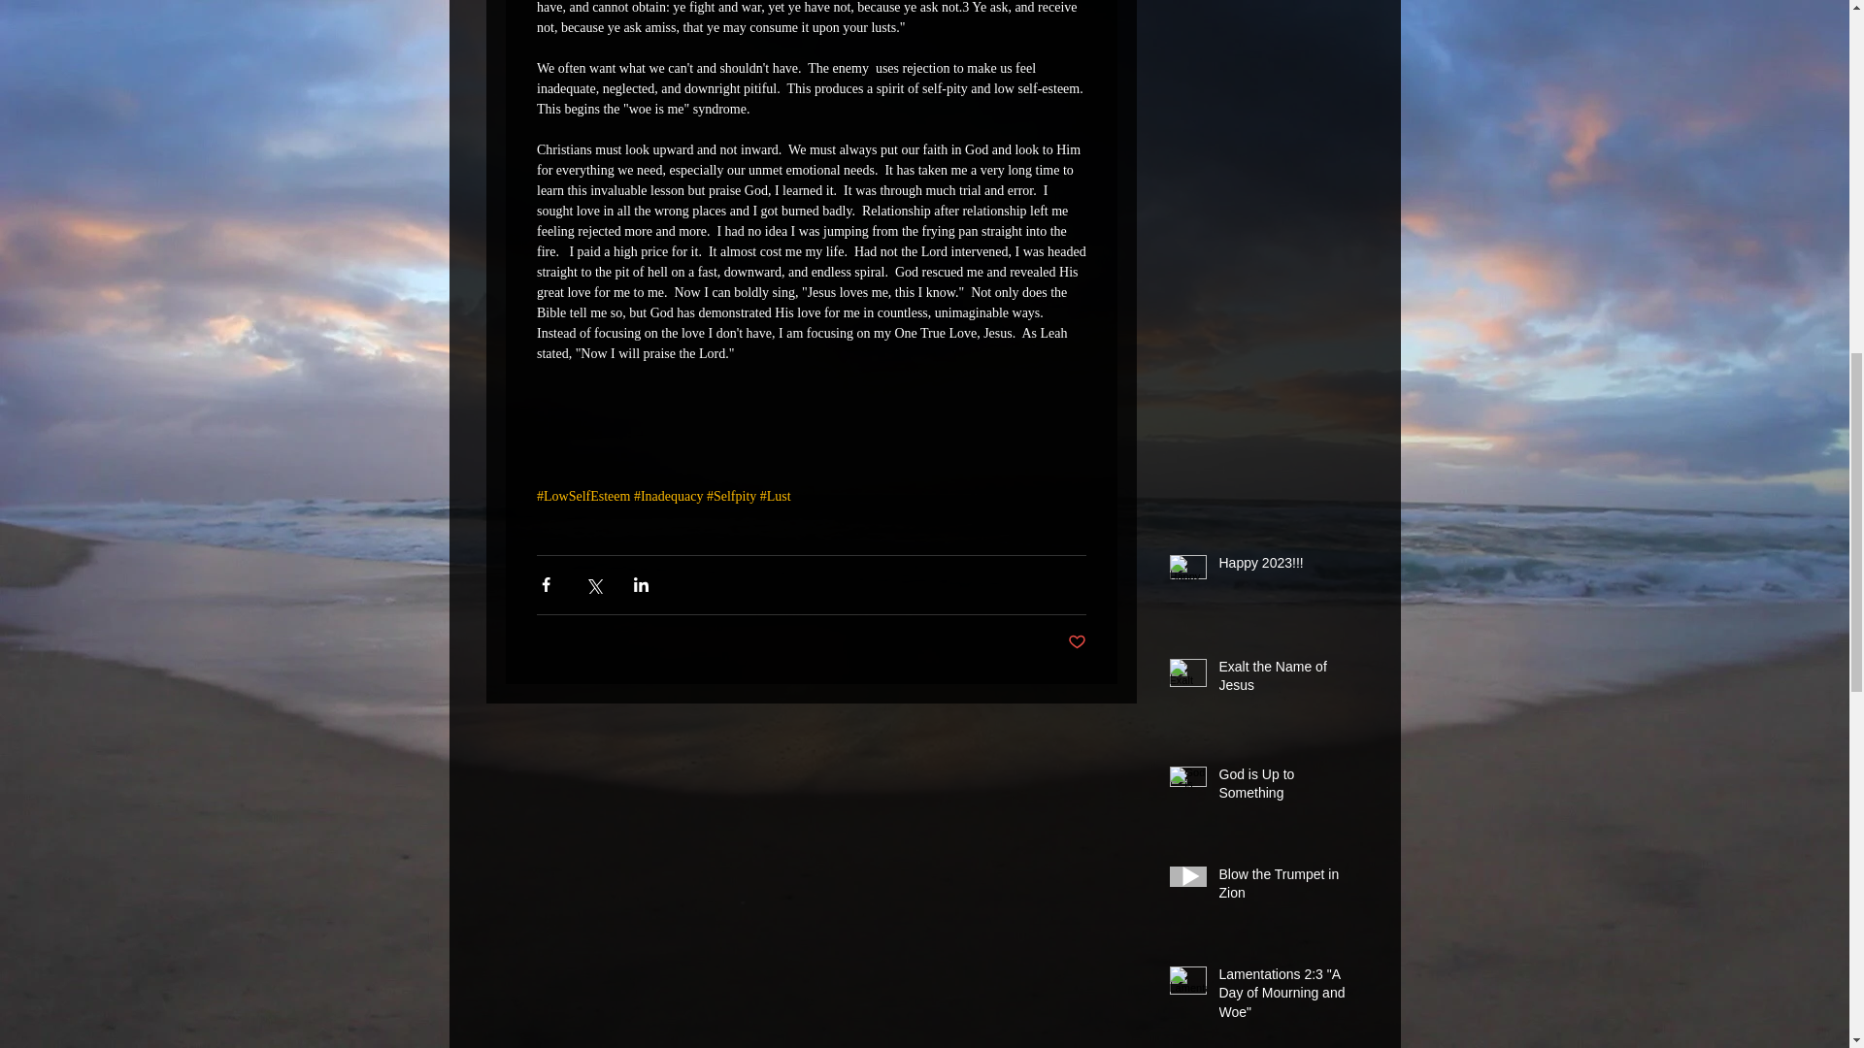  I want to click on Exalt the Name of Jesus, so click(1288, 680).